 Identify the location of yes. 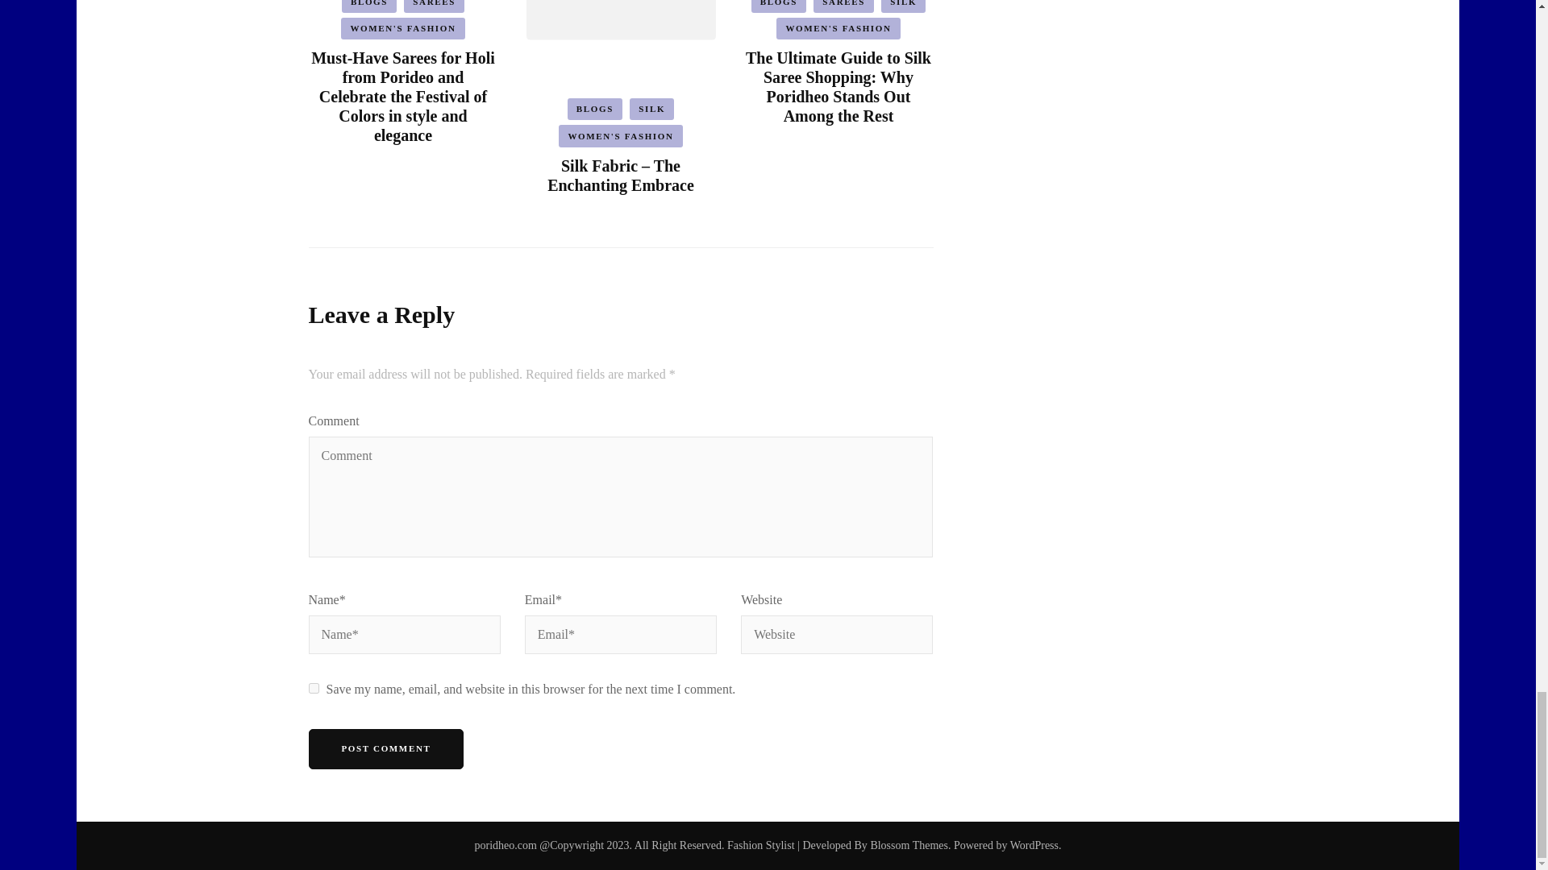
(313, 688).